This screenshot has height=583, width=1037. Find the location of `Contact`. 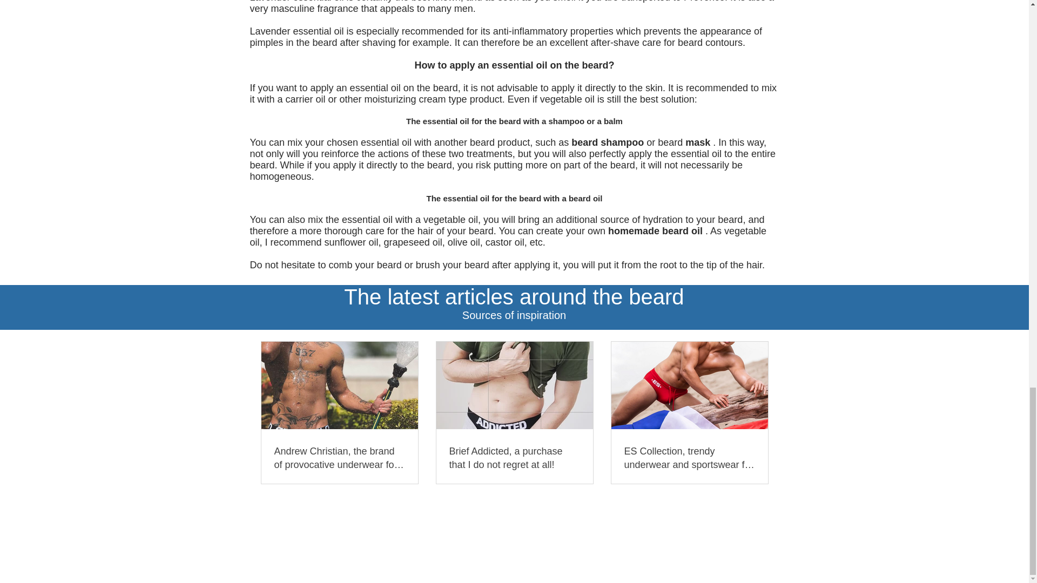

Contact is located at coordinates (450, 513).